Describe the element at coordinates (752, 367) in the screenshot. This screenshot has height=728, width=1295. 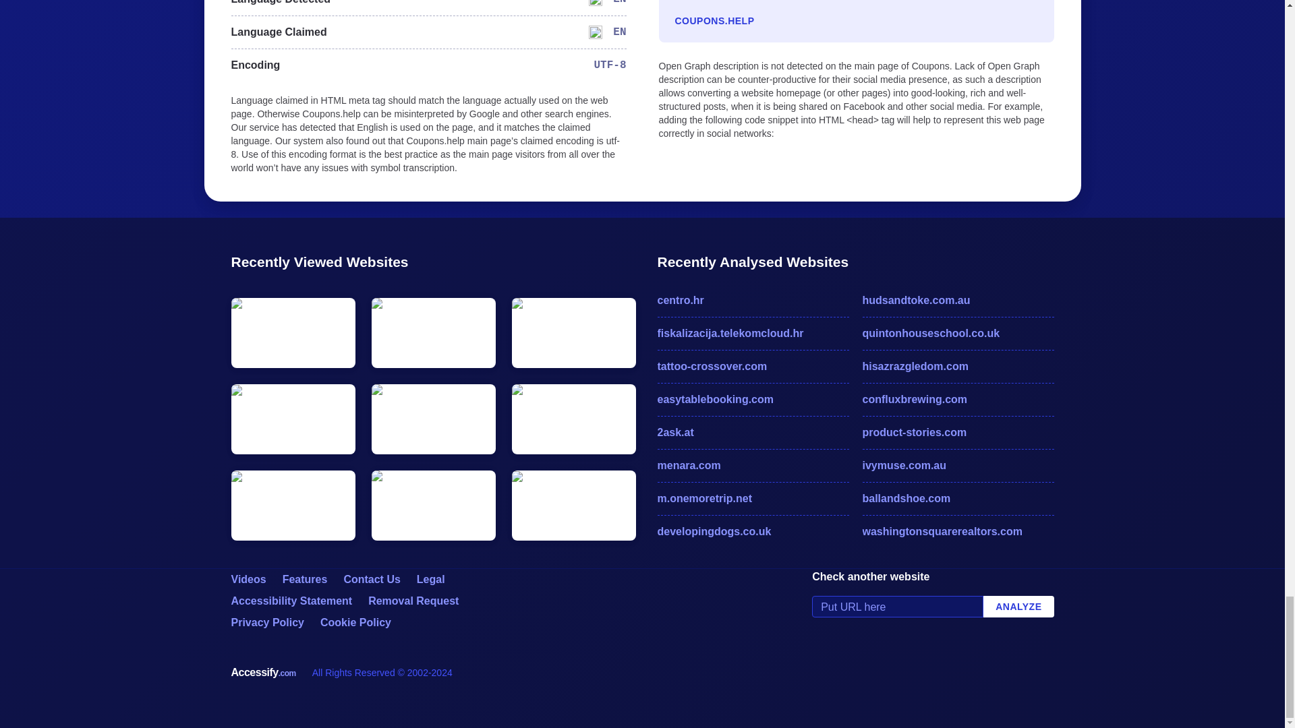
I see `tattoo-crossover.com` at that location.